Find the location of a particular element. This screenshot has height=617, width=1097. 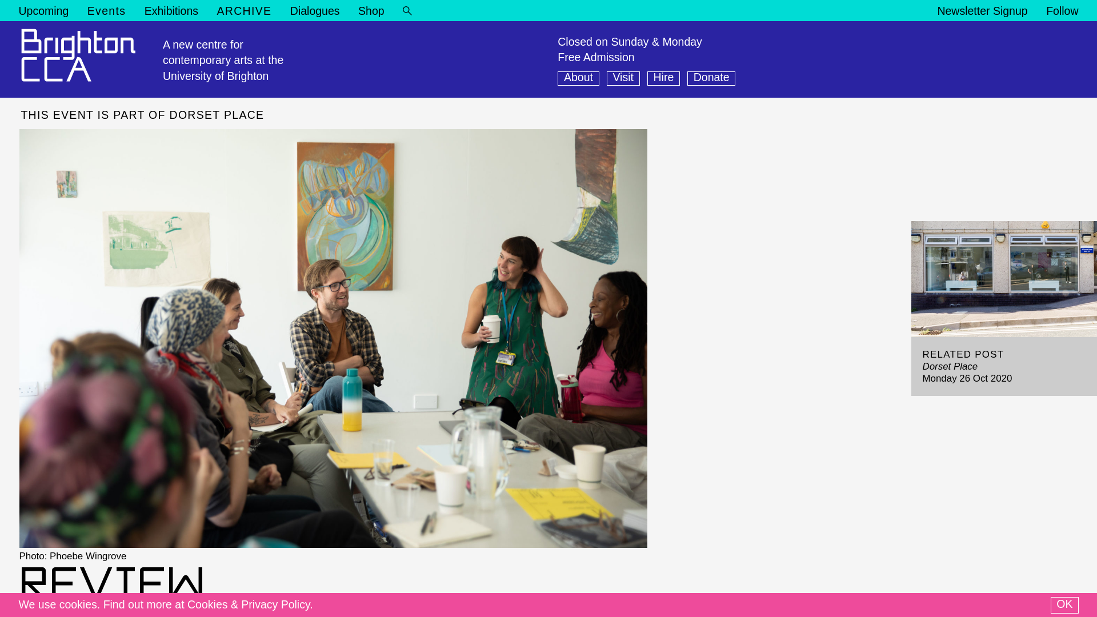

Donate is located at coordinates (711, 79).